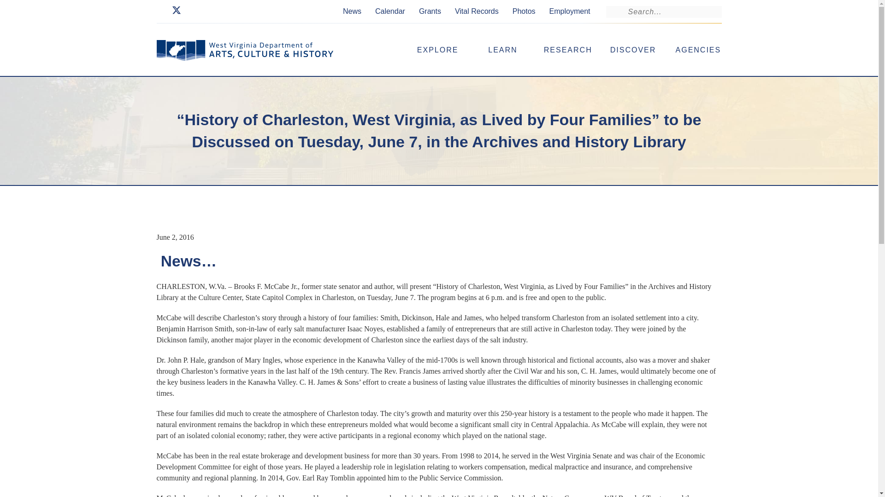 The width and height of the screenshot is (885, 497). I want to click on Grants, so click(430, 11).